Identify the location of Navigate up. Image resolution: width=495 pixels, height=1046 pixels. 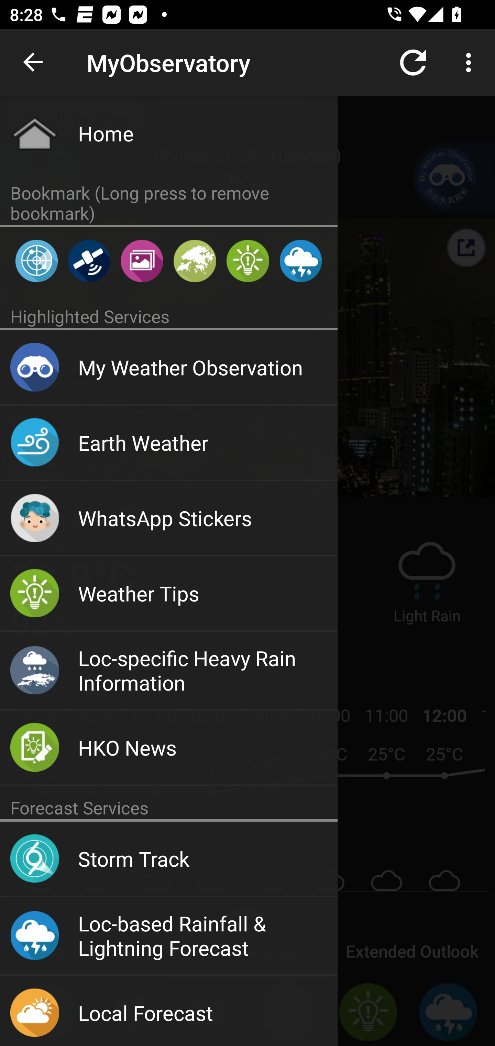
(34, 63).